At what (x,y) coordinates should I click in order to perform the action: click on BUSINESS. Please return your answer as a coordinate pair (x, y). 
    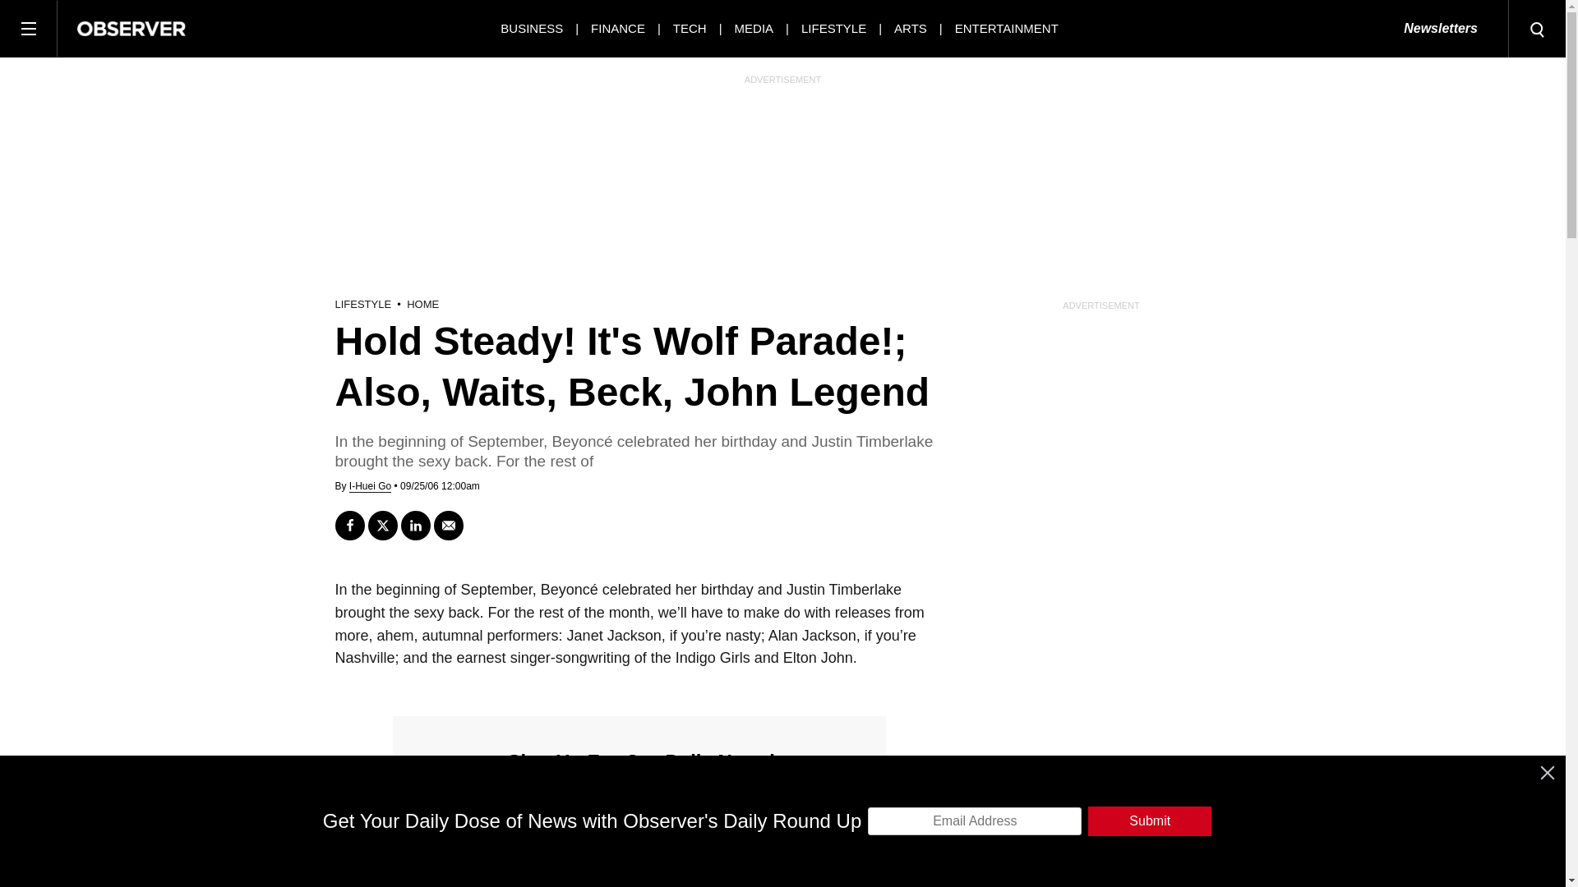
    Looking at the image, I should click on (531, 28).